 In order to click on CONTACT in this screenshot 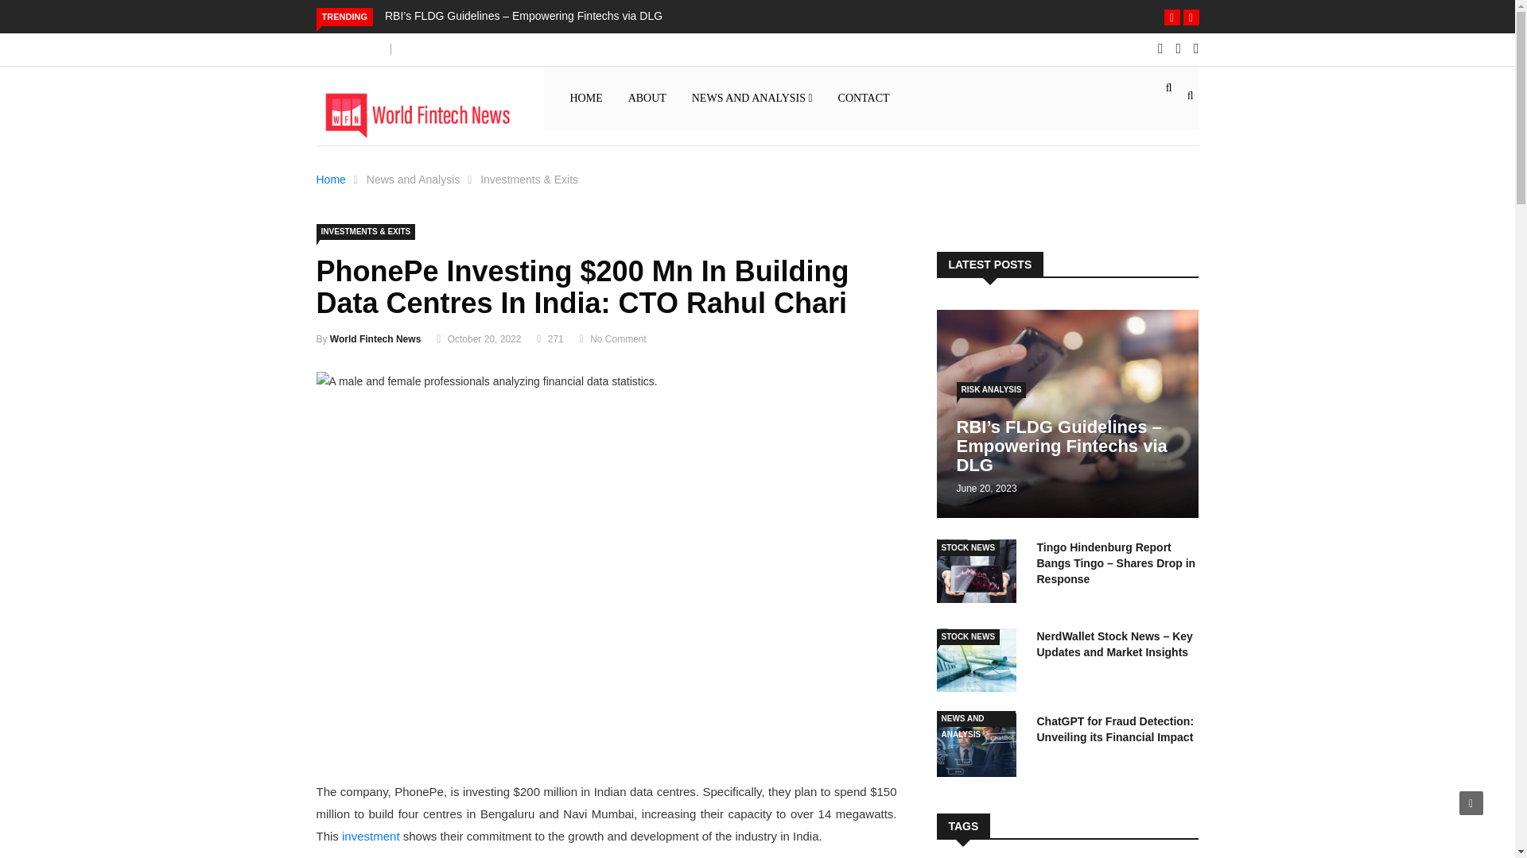, I will do `click(864, 99)`.